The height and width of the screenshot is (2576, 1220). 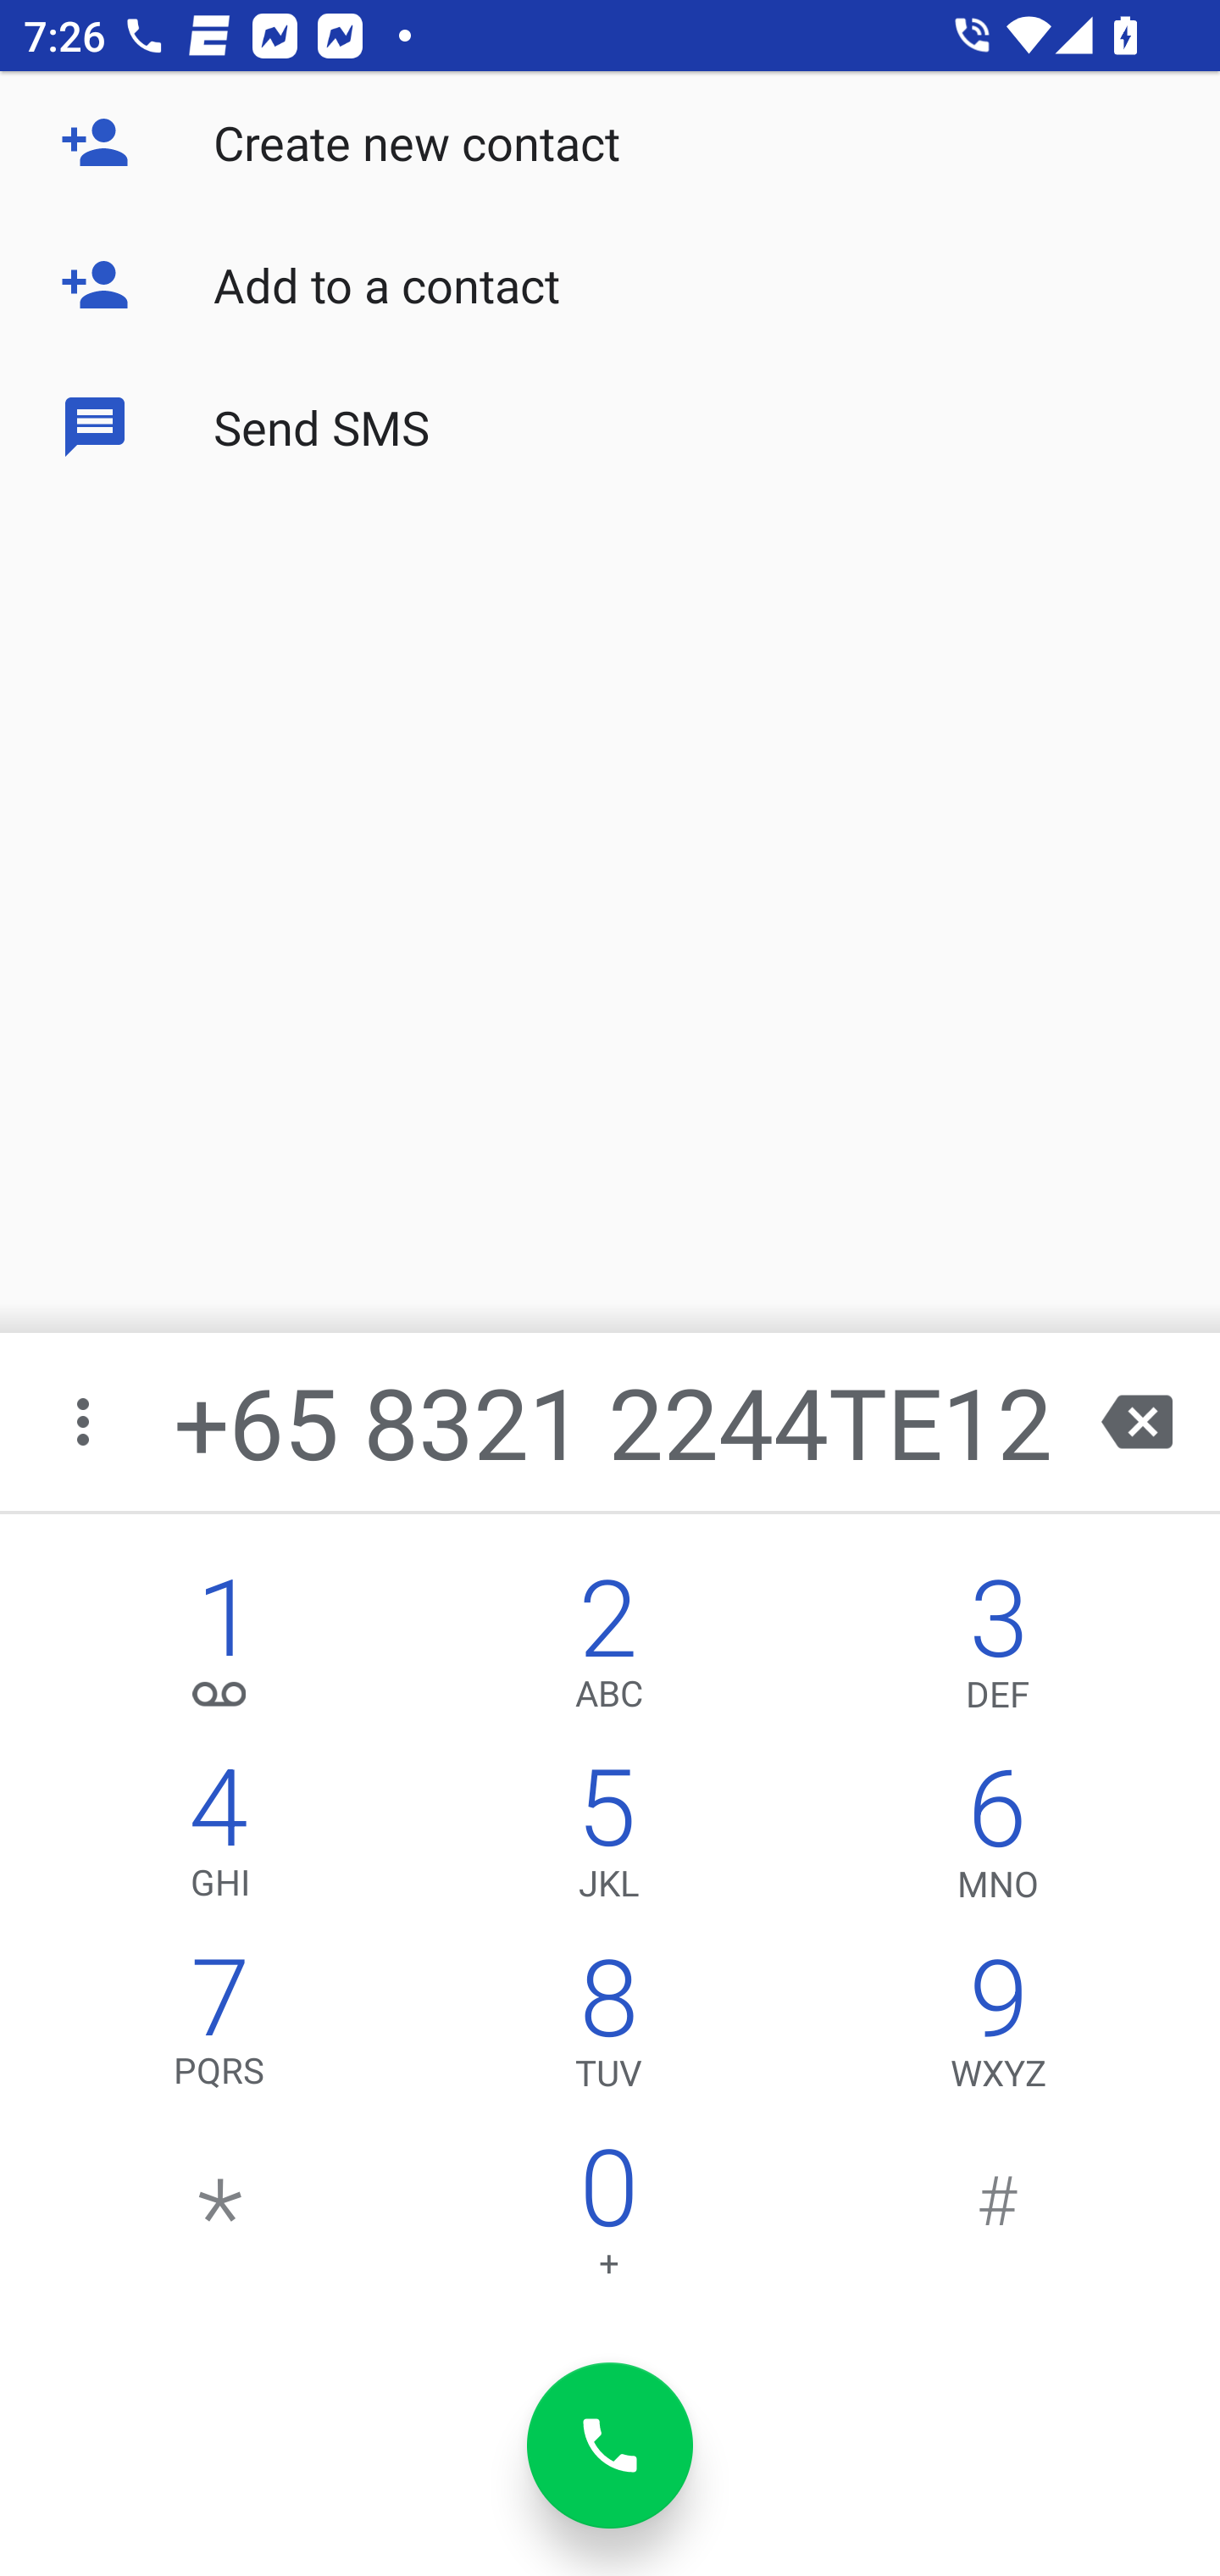 I want to click on 0 0 +, so click(x=608, y=2220).